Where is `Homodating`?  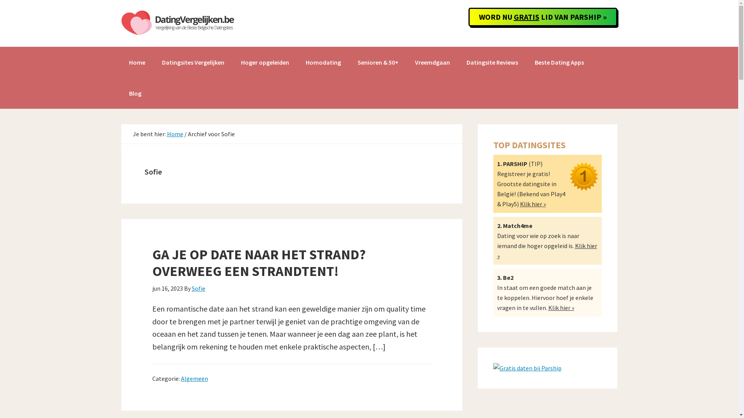
Homodating is located at coordinates (323, 62).